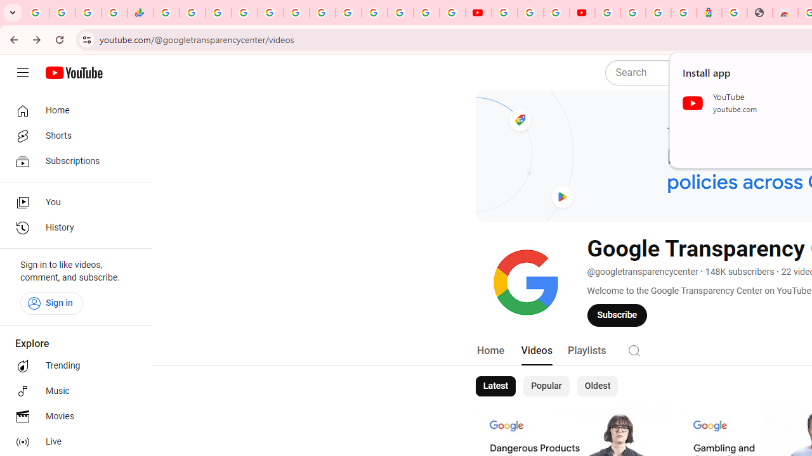 This screenshot has height=456, width=812. What do you see at coordinates (478, 13) in the screenshot?
I see `YouTube` at bounding box center [478, 13].